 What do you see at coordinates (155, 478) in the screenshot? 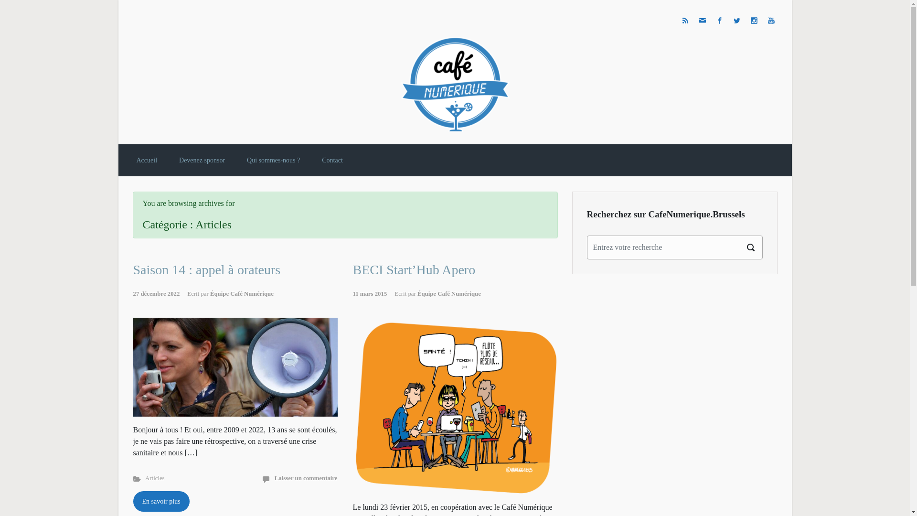
I see `Articles` at bounding box center [155, 478].